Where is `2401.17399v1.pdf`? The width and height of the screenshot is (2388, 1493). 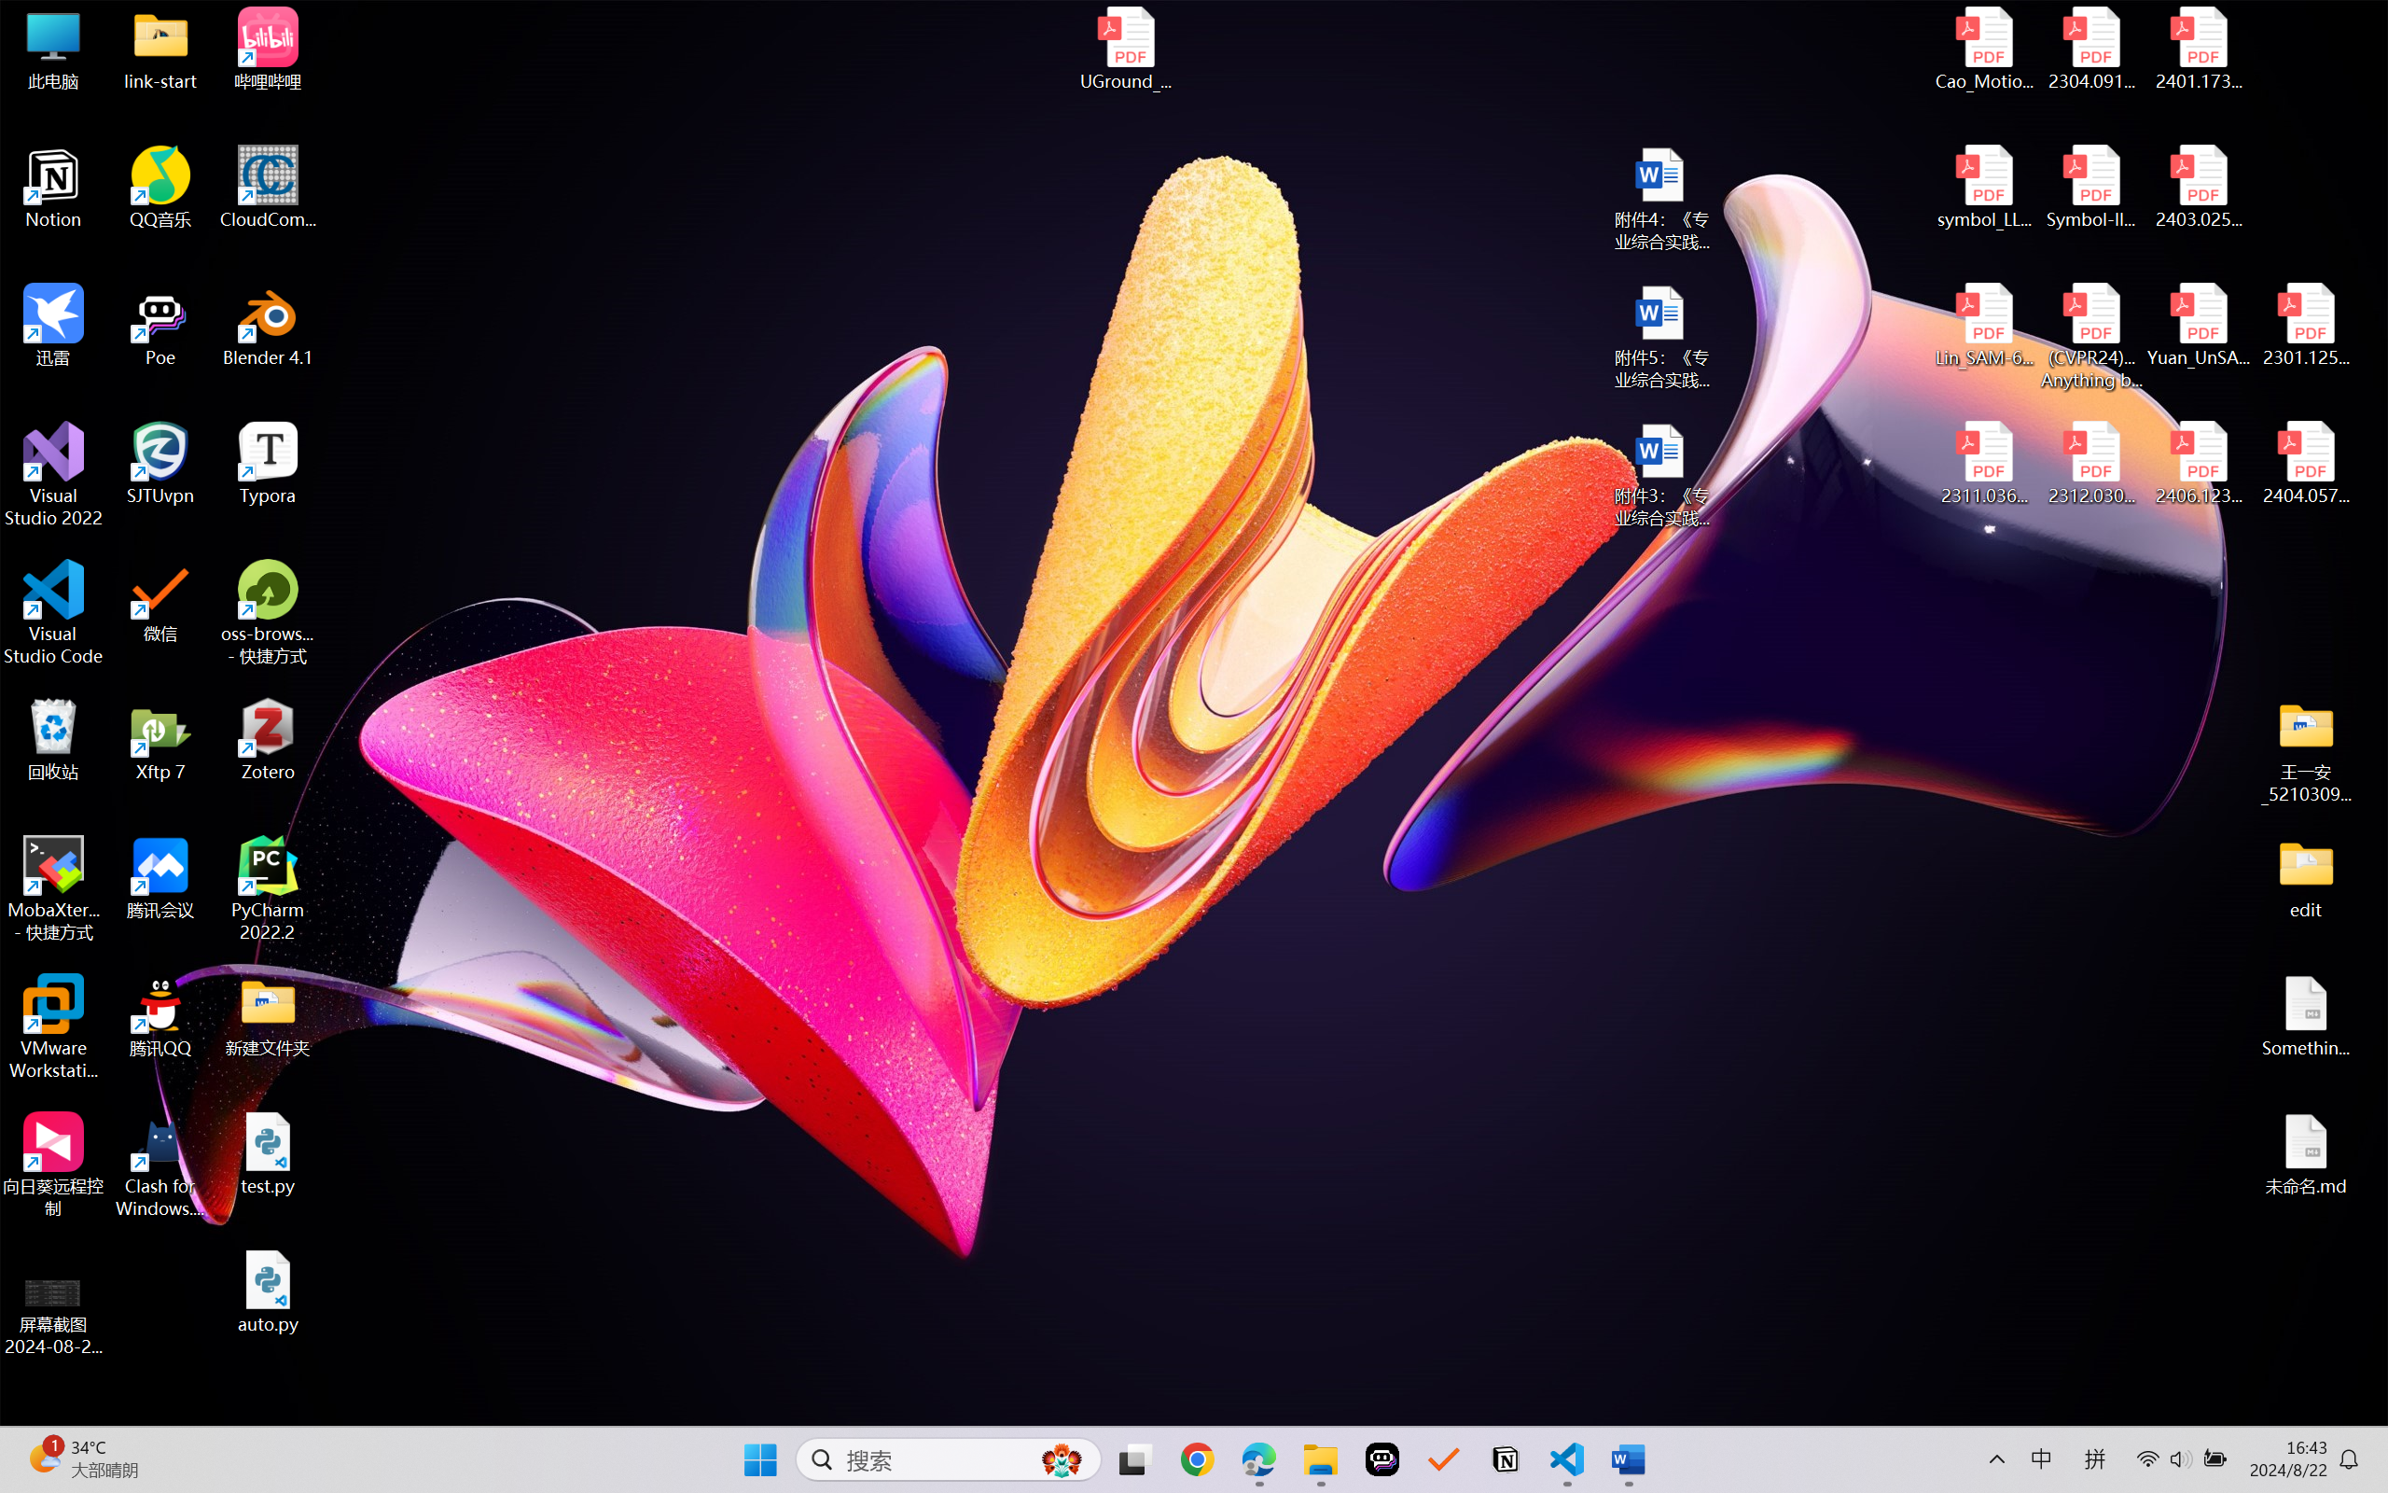 2401.17399v1.pdf is located at coordinates (2198, 49).